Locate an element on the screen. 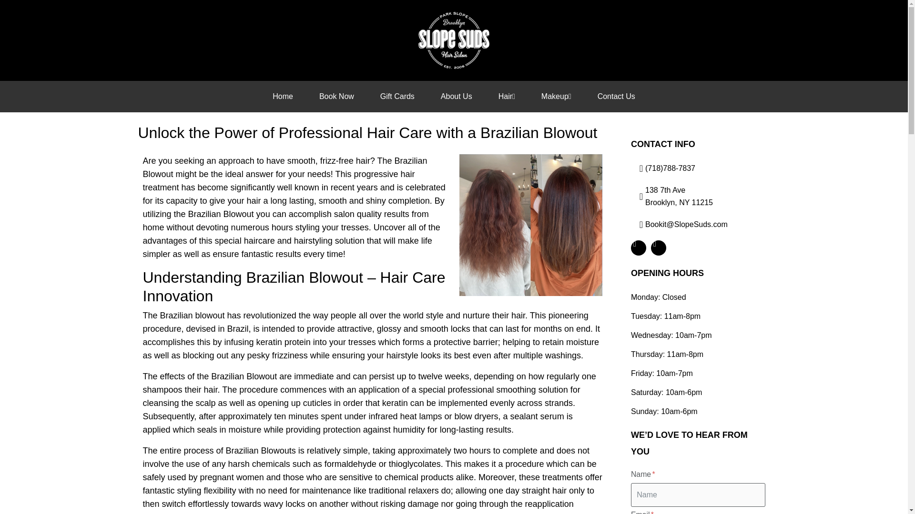 This screenshot has height=514, width=915. About Us is located at coordinates (457, 96).